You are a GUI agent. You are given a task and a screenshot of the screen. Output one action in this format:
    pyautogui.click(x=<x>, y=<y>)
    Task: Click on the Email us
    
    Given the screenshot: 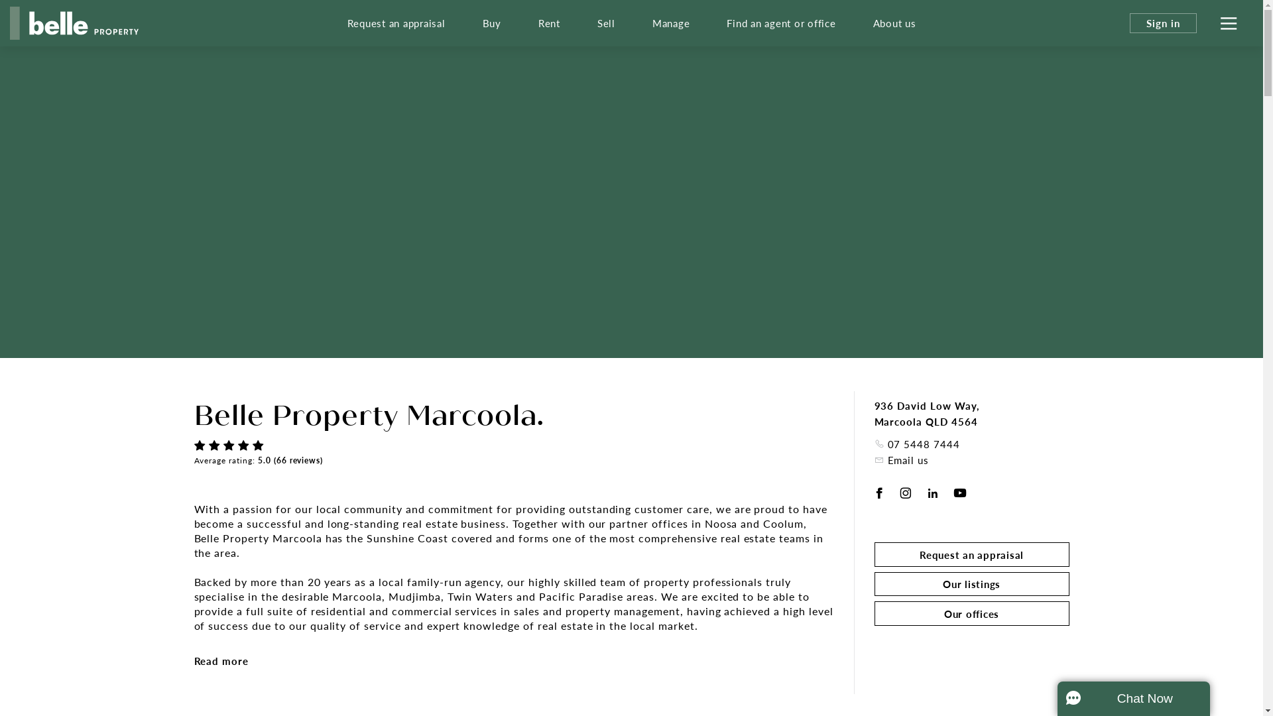 What is the action you would take?
    pyautogui.click(x=902, y=460)
    